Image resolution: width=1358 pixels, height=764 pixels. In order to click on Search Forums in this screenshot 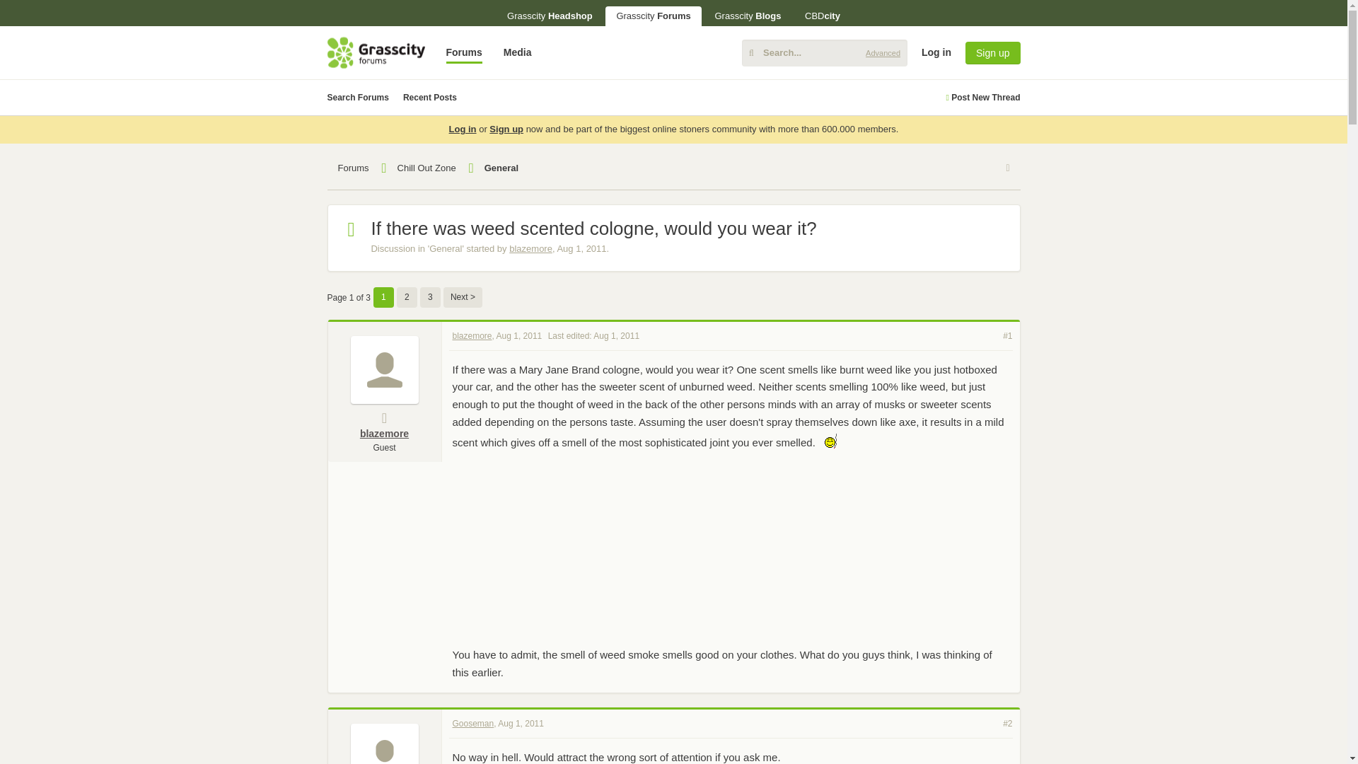, I will do `click(358, 98)`.